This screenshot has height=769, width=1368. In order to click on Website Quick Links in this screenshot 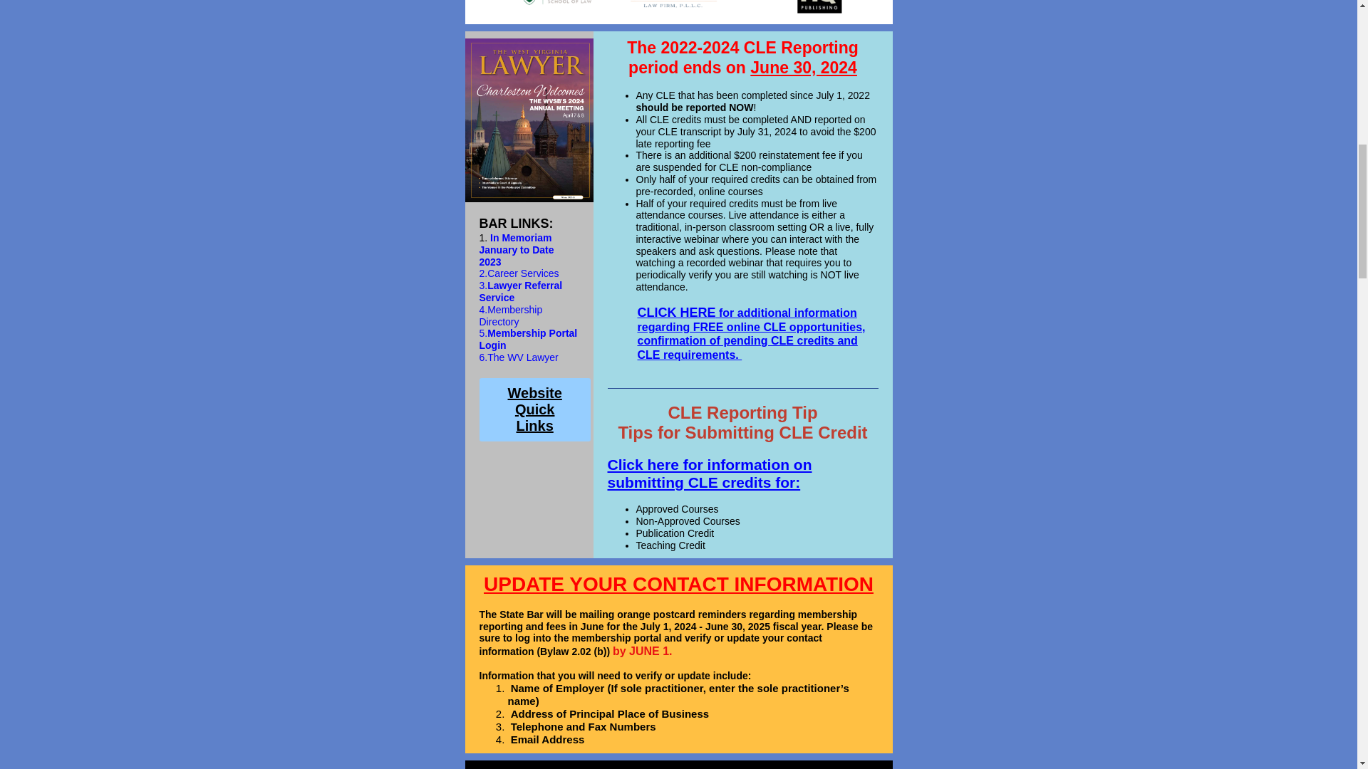, I will do `click(534, 409)`.